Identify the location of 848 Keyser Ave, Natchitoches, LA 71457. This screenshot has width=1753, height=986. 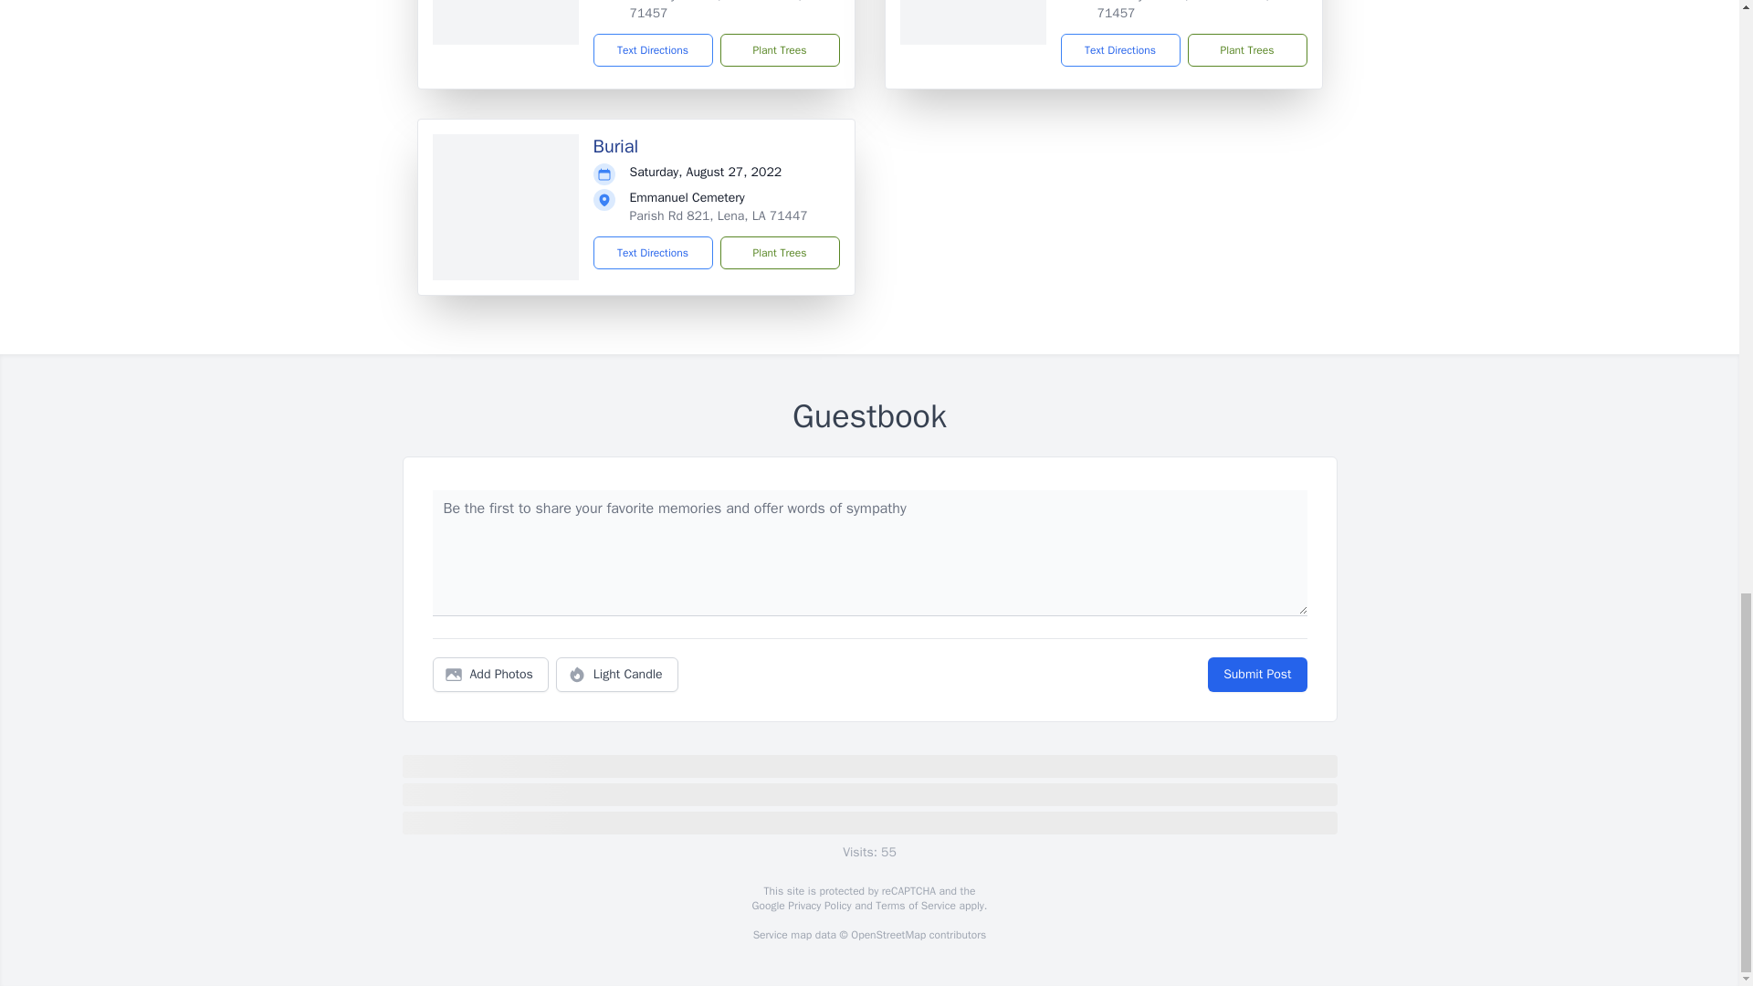
(1191, 10).